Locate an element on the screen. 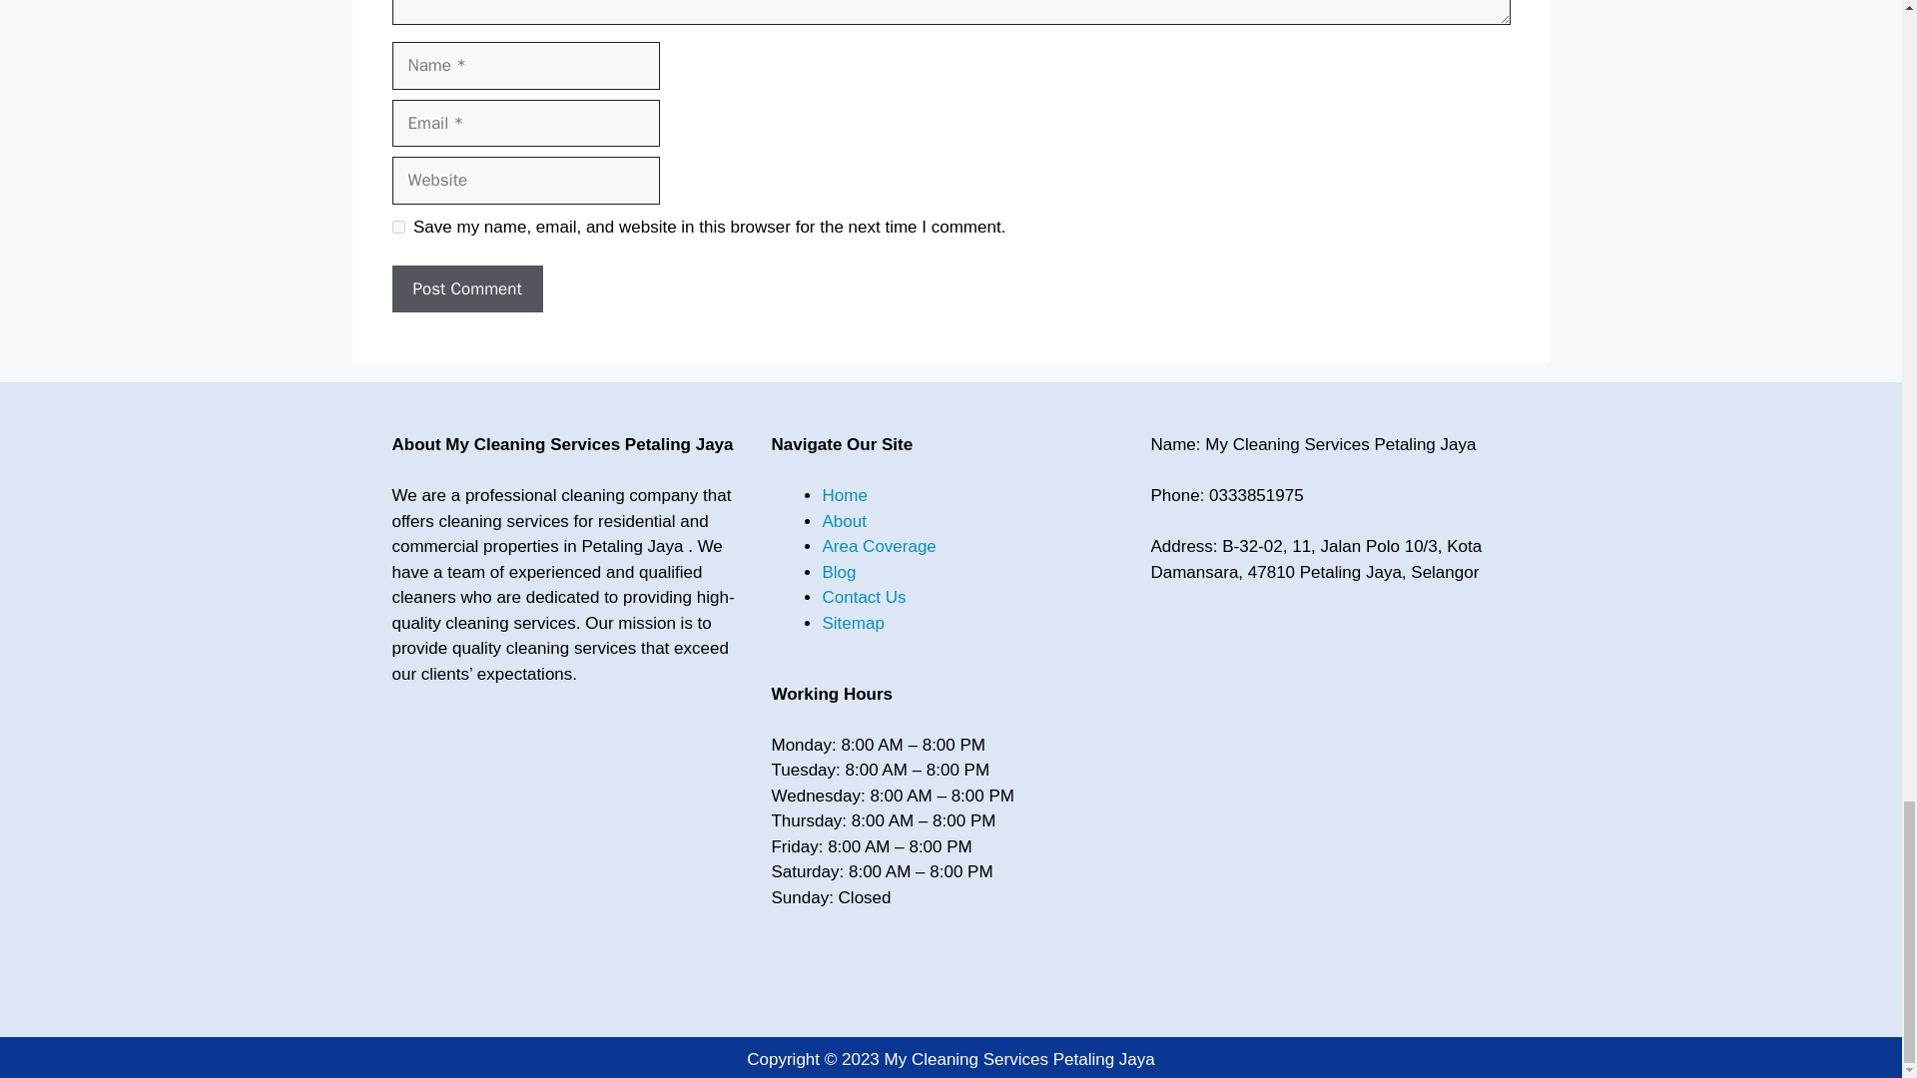 The width and height of the screenshot is (1917, 1078). Post Comment is located at coordinates (466, 289).